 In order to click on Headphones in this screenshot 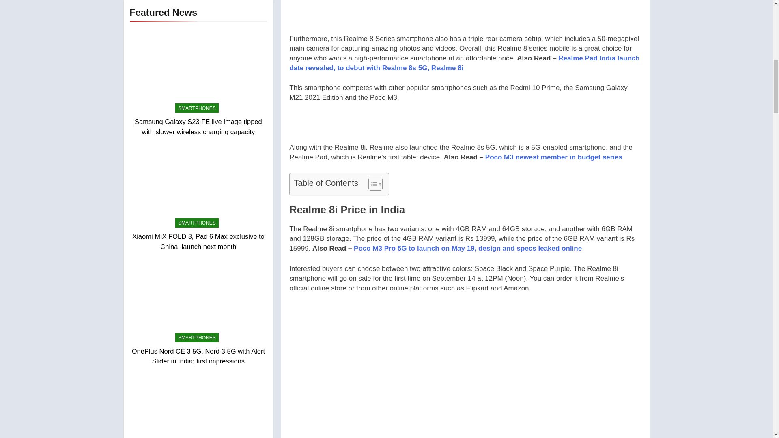, I will do `click(153, 322)`.